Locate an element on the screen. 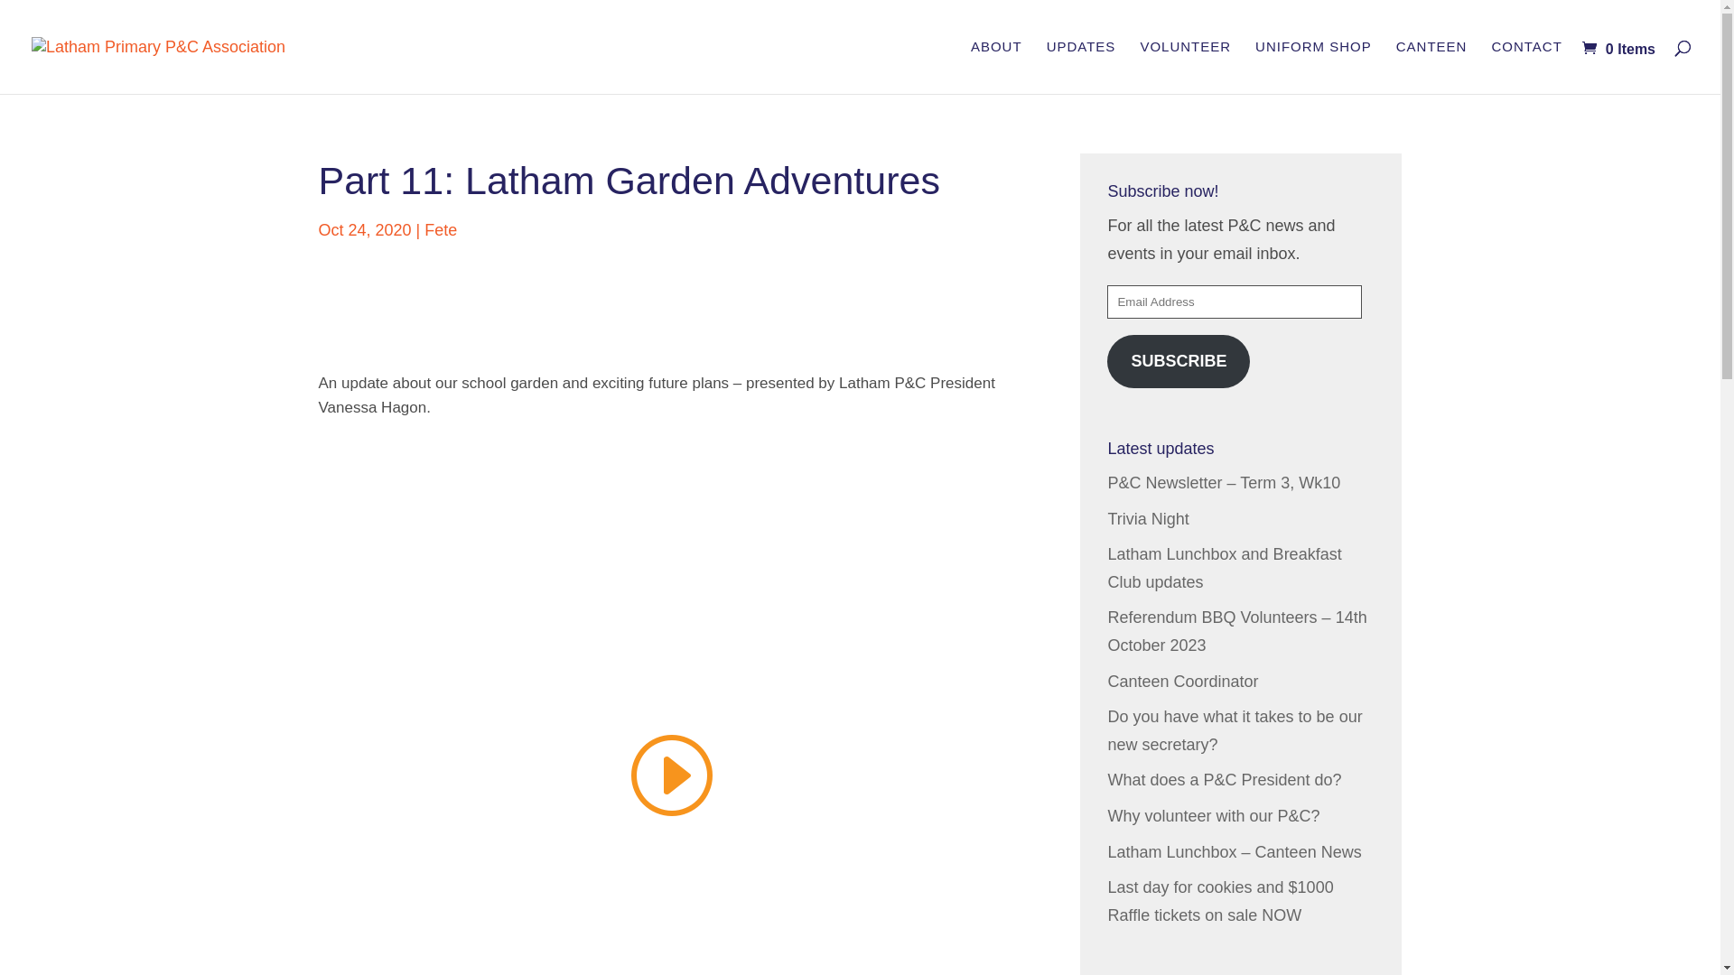 Image resolution: width=1734 pixels, height=975 pixels. Fete is located at coordinates (441, 230).